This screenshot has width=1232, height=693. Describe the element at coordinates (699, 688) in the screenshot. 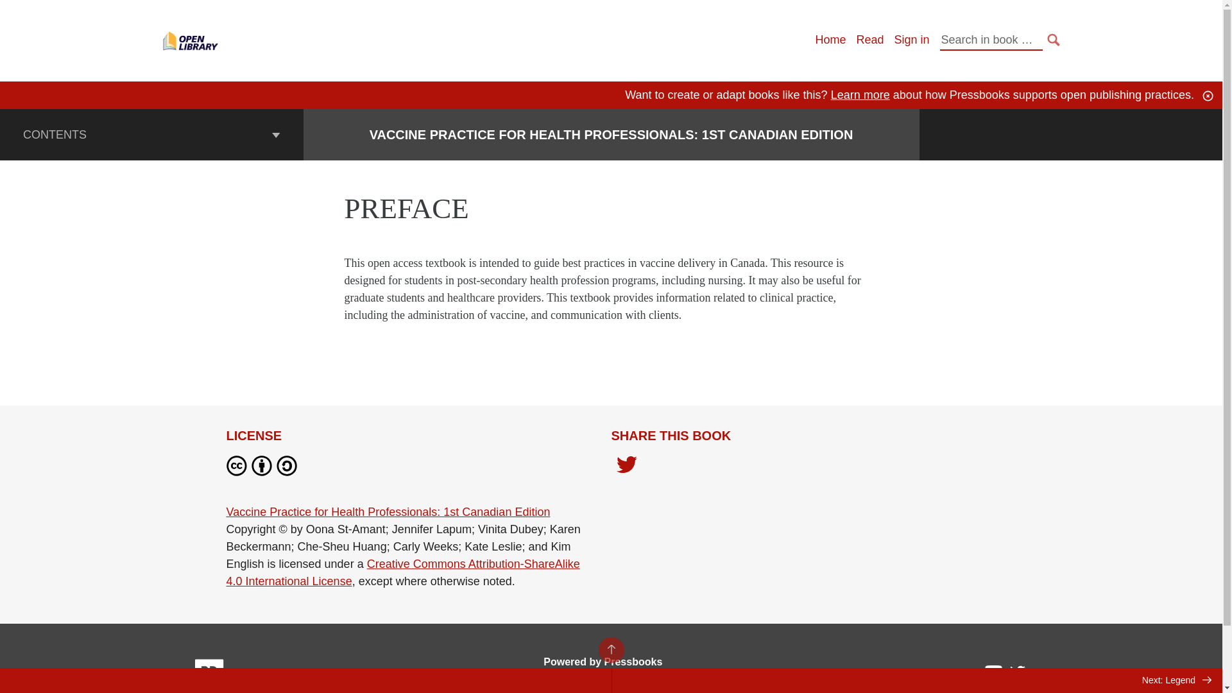

I see `Contact` at that location.